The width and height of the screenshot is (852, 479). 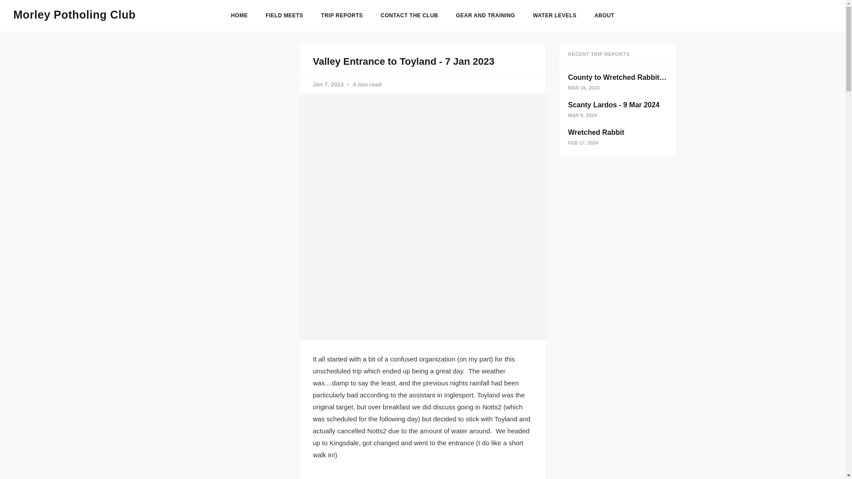 I want to click on ABOUT, so click(x=604, y=16).